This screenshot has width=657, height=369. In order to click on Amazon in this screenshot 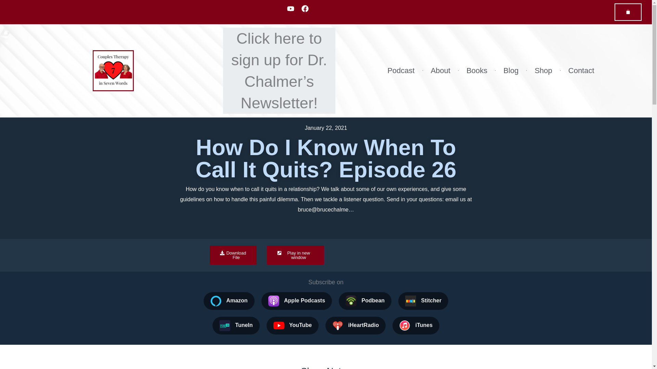, I will do `click(229, 301)`.